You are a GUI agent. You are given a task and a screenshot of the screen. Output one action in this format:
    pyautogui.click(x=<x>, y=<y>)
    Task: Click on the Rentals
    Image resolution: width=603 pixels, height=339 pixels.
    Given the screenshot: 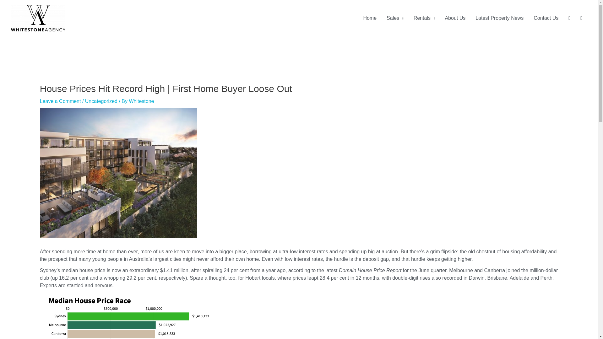 What is the action you would take?
    pyautogui.click(x=424, y=18)
    